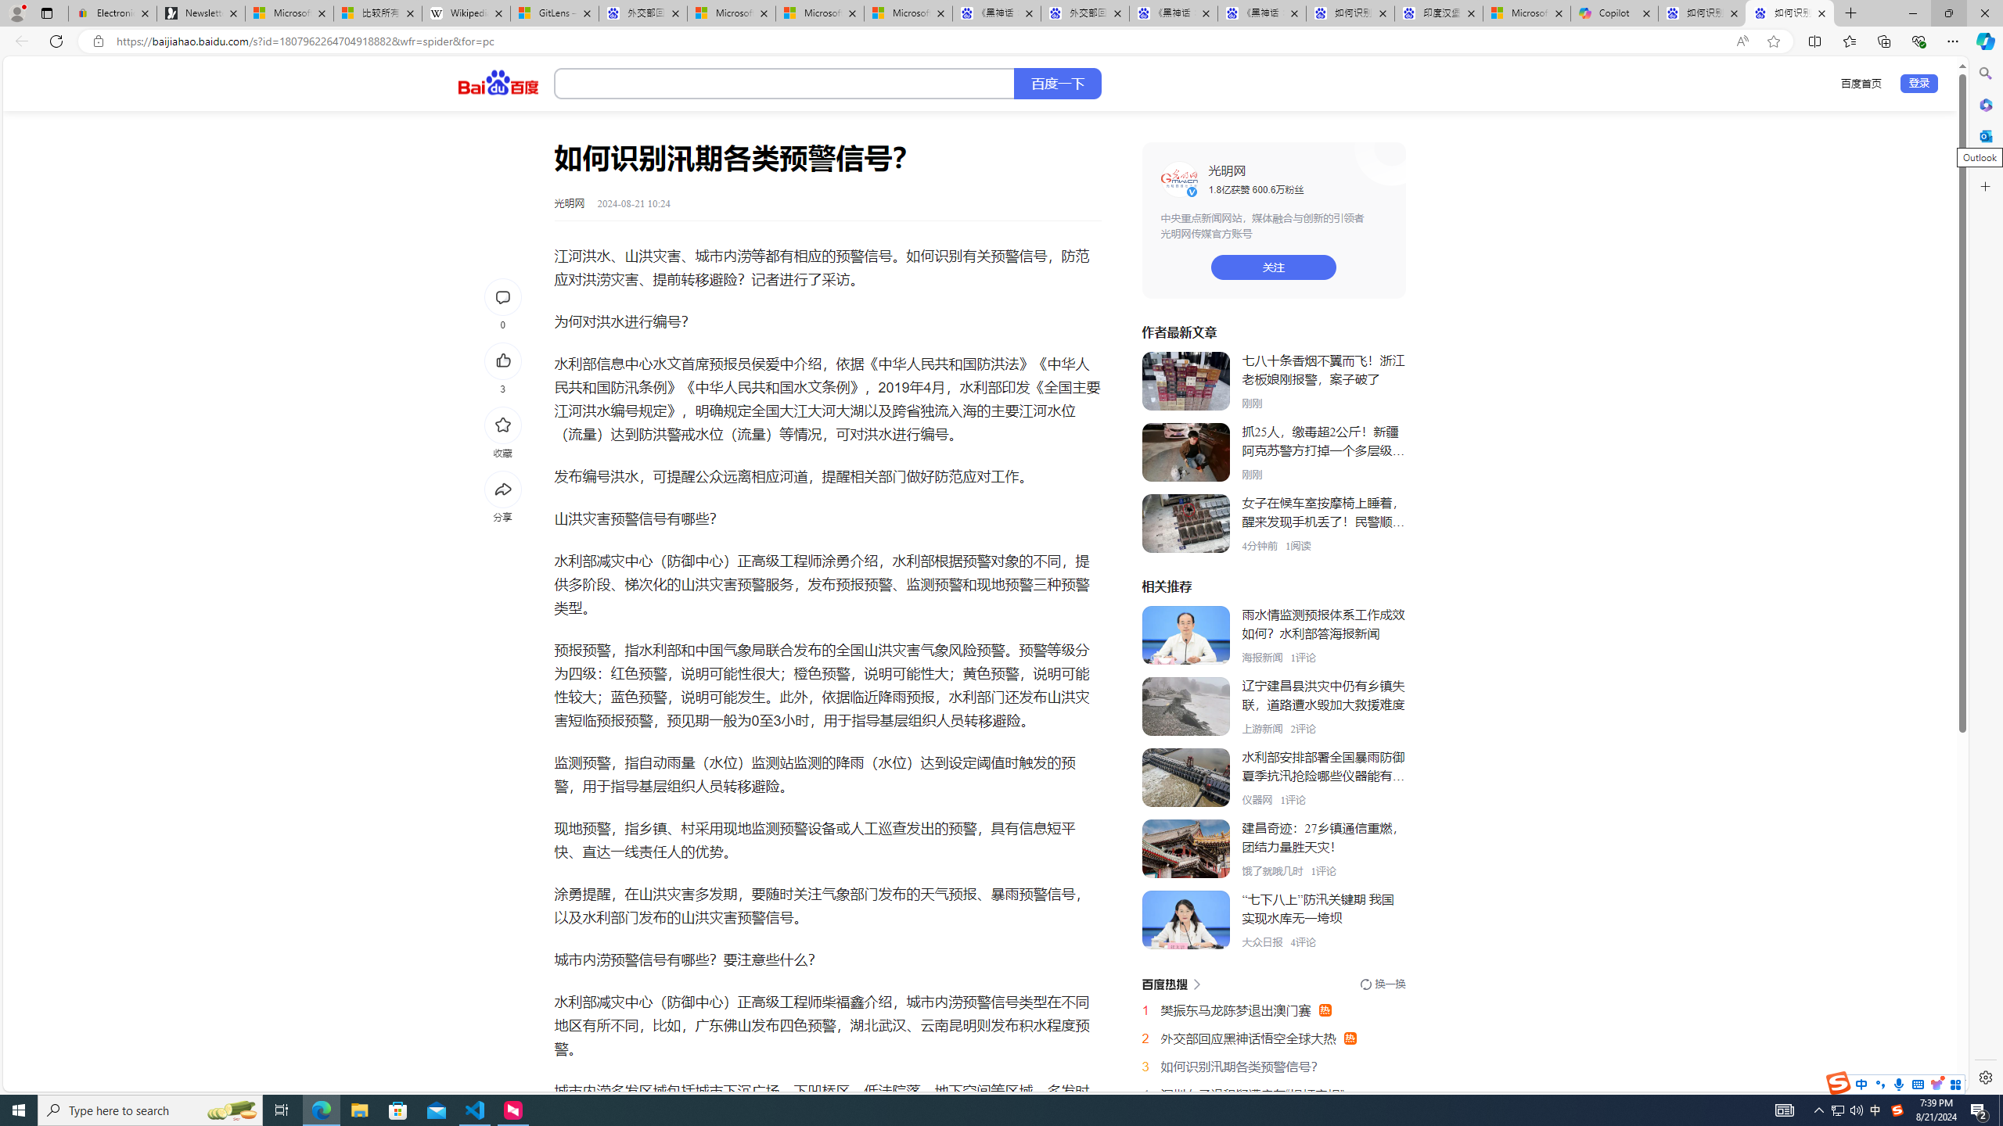 The image size is (2003, 1126). What do you see at coordinates (1171, 984) in the screenshot?
I see `Class: YHR87` at bounding box center [1171, 984].